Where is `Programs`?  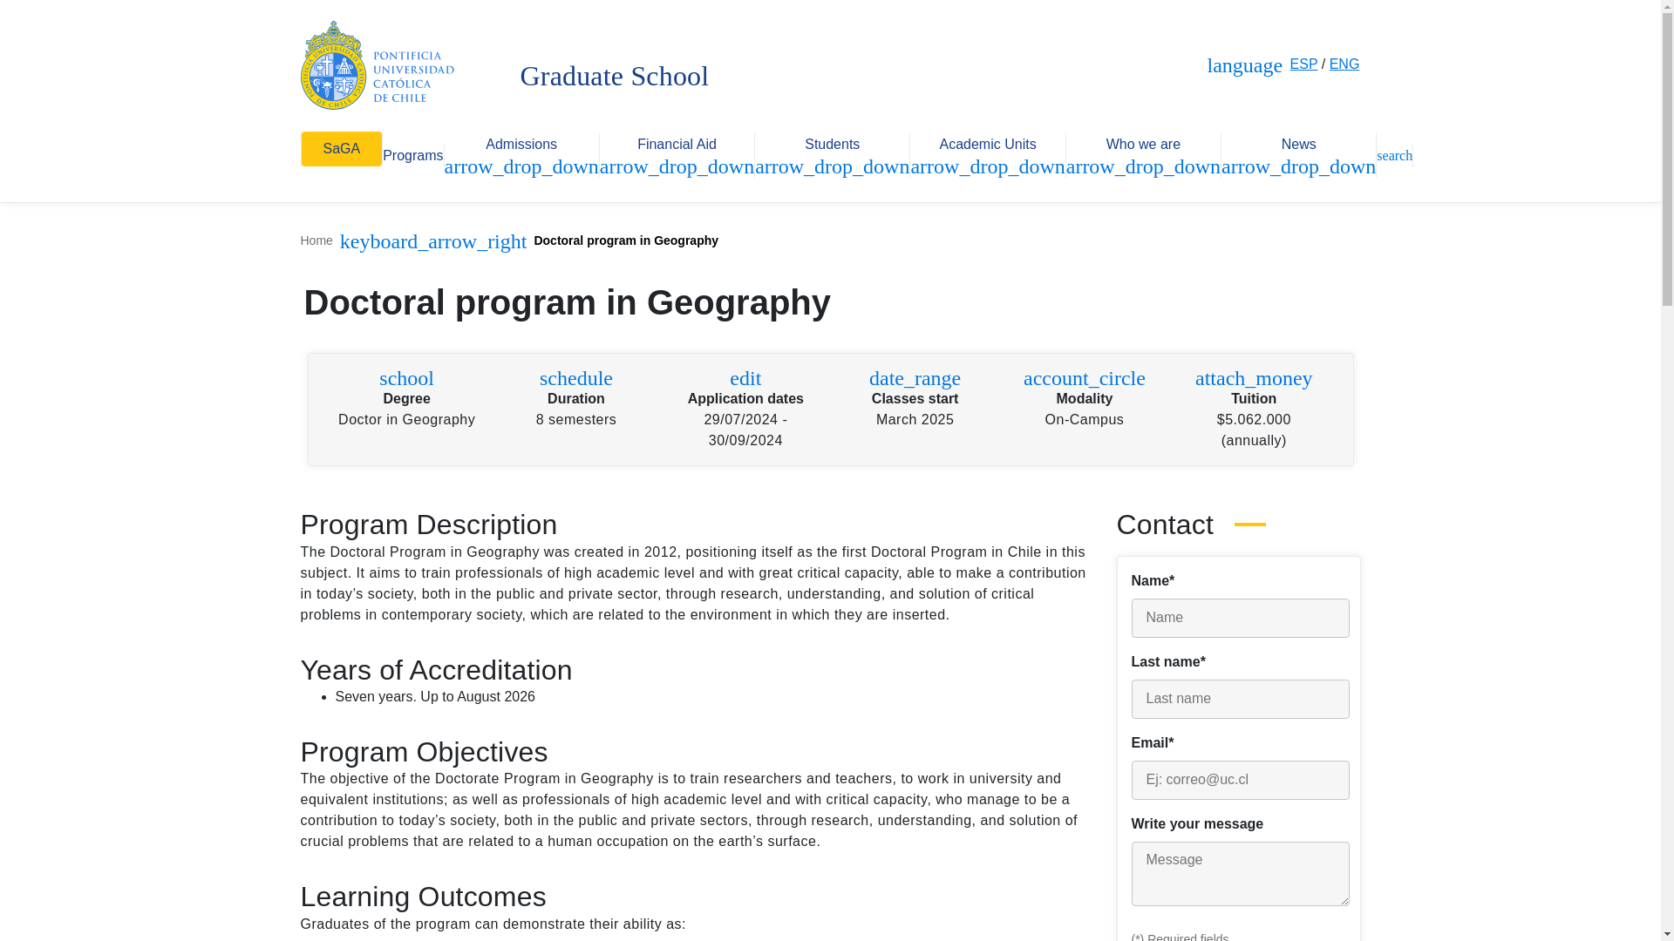
Programs is located at coordinates (413, 157).